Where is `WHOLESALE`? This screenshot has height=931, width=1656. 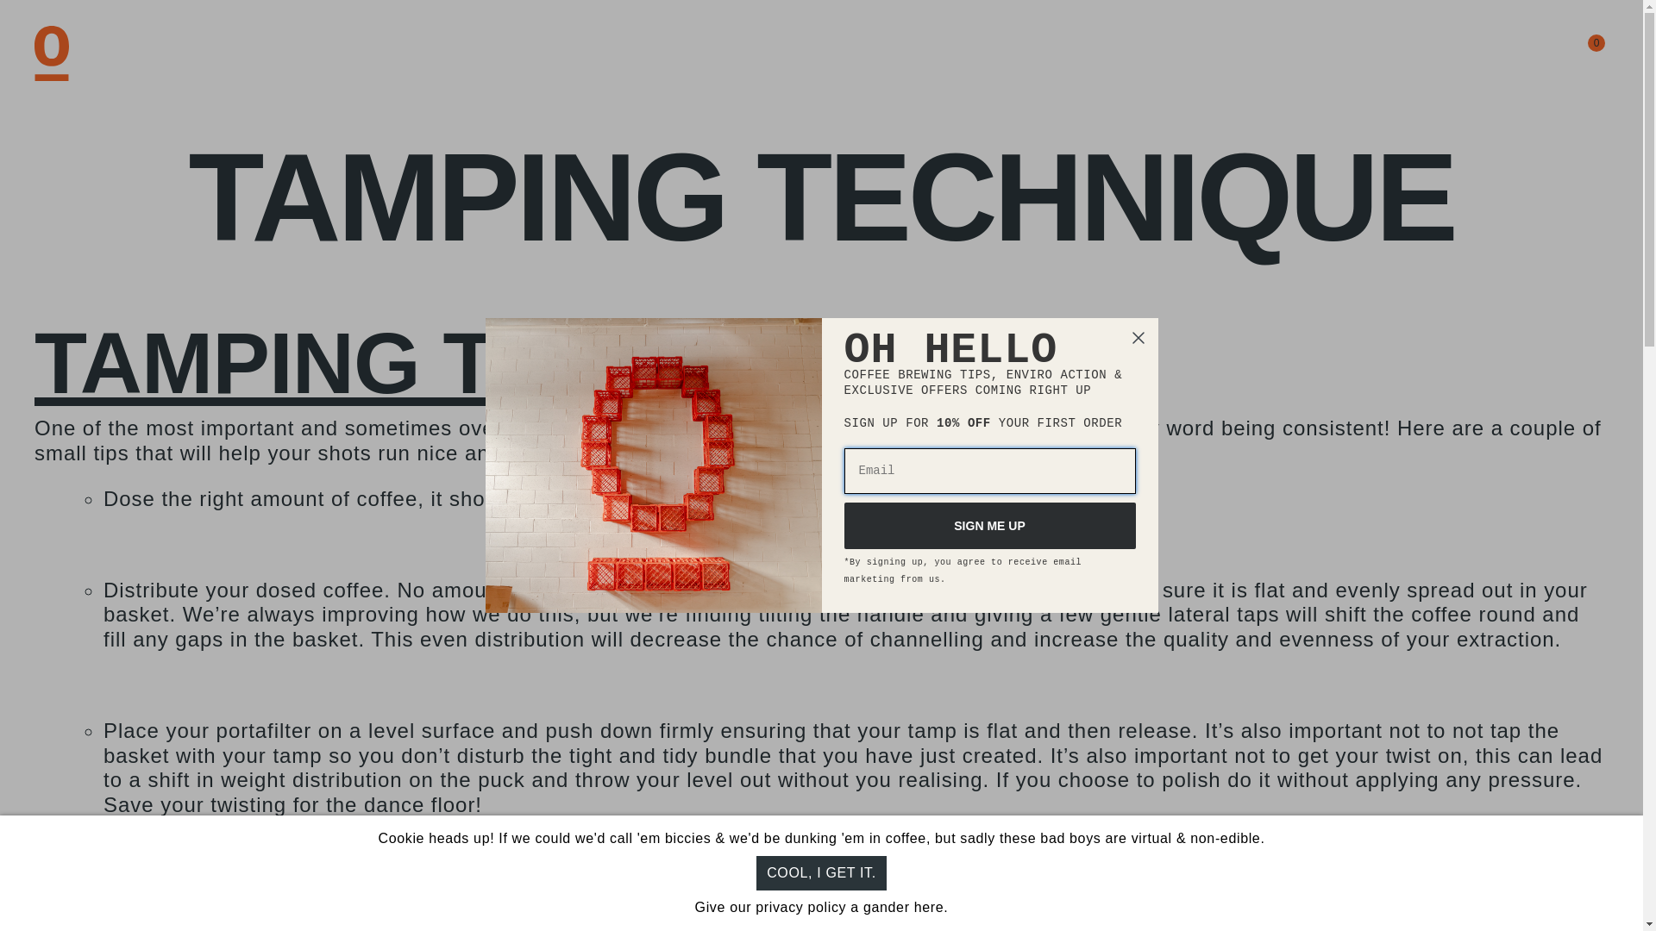 WHOLESALE is located at coordinates (1276, 53).